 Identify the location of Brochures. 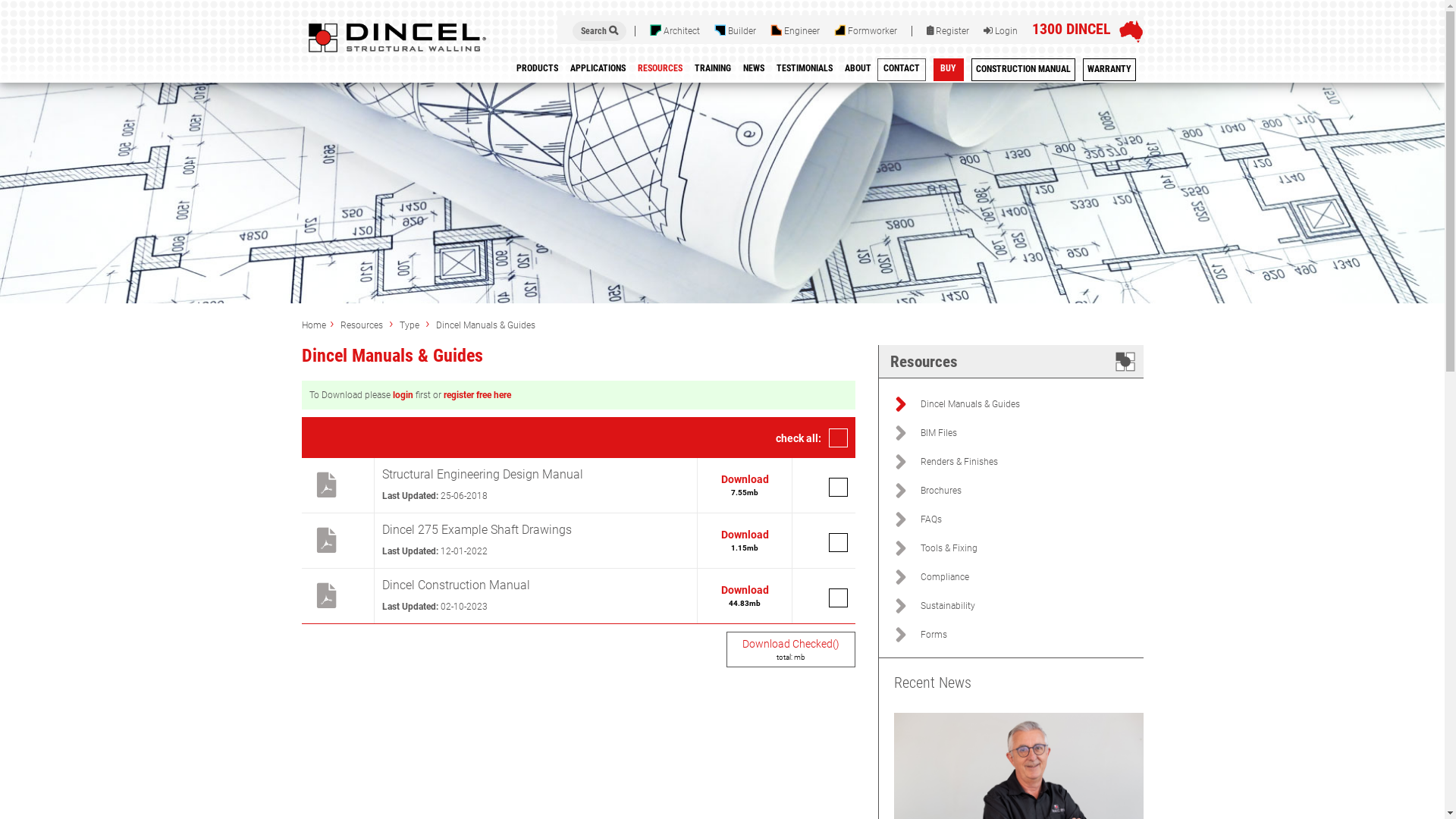
(1032, 491).